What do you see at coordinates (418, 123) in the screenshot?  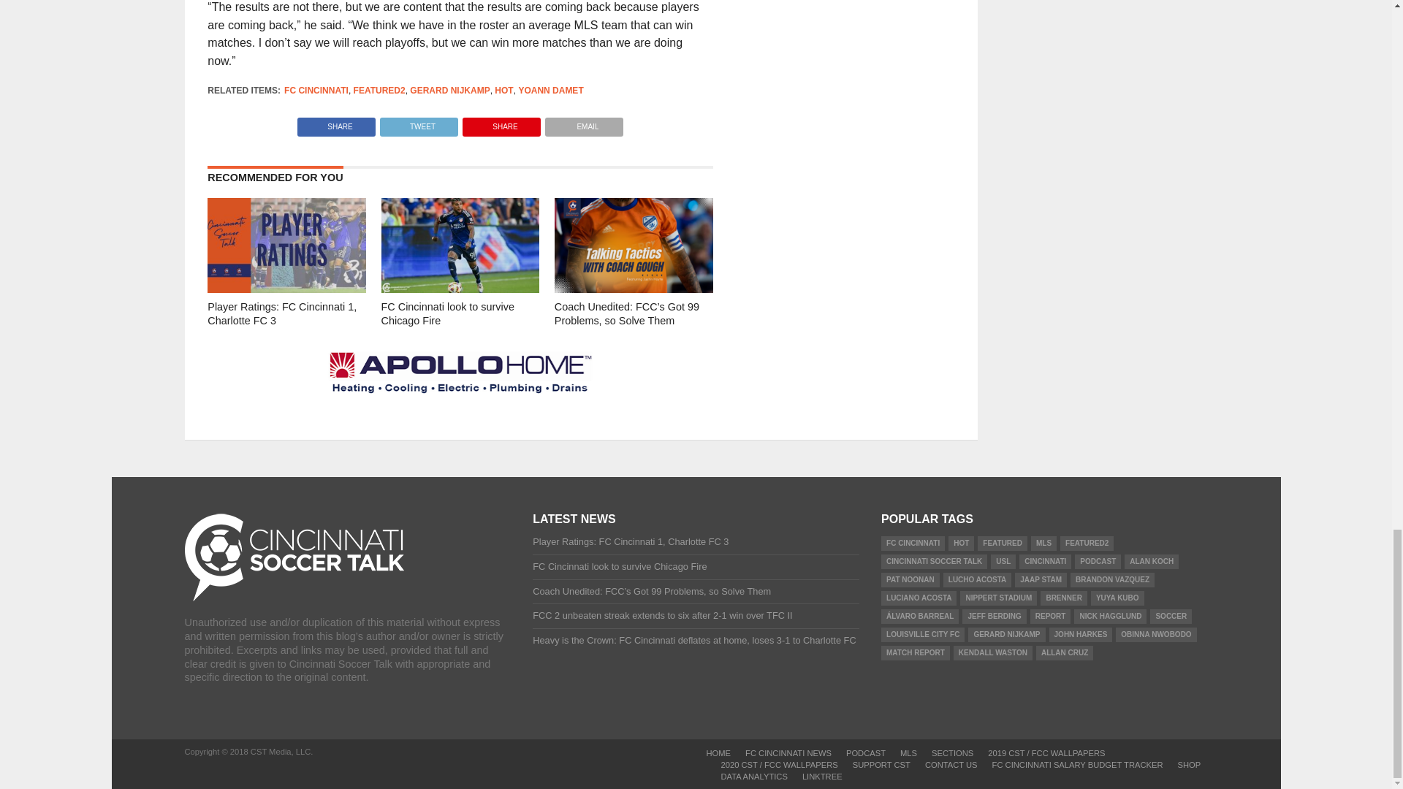 I see `Tweet This Post` at bounding box center [418, 123].